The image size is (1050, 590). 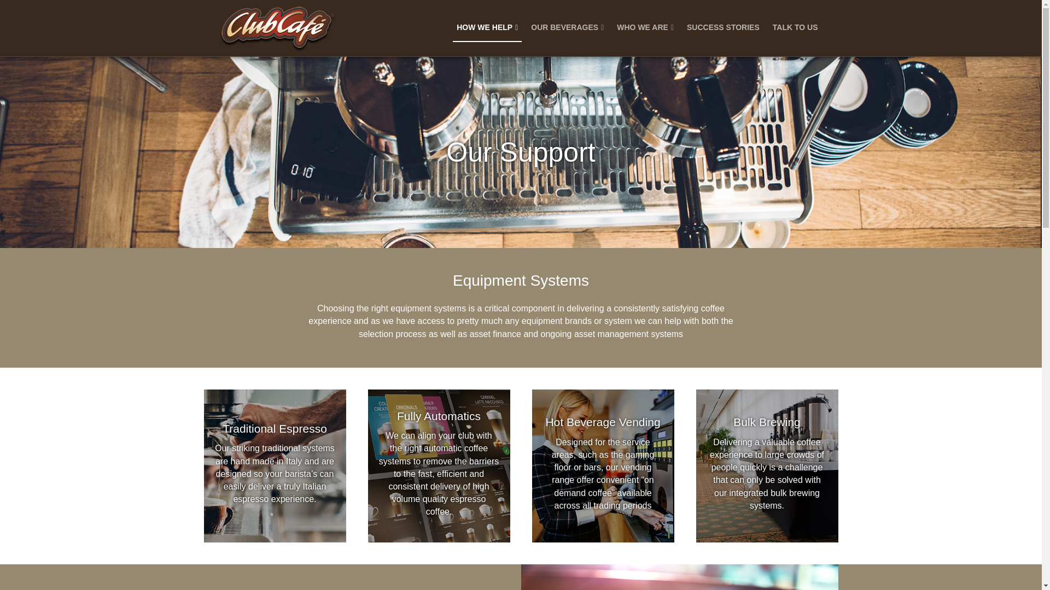 What do you see at coordinates (645, 28) in the screenshot?
I see `WHO WE ARE` at bounding box center [645, 28].